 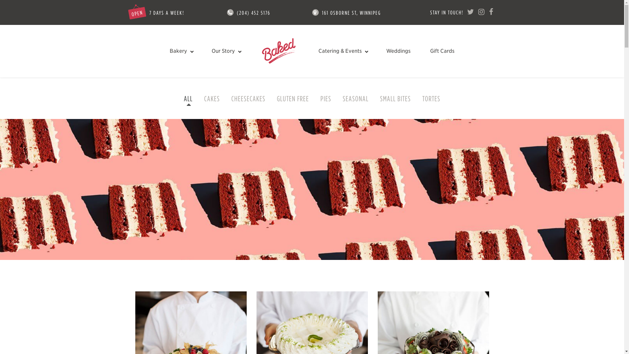 I want to click on Bakery, so click(x=181, y=51).